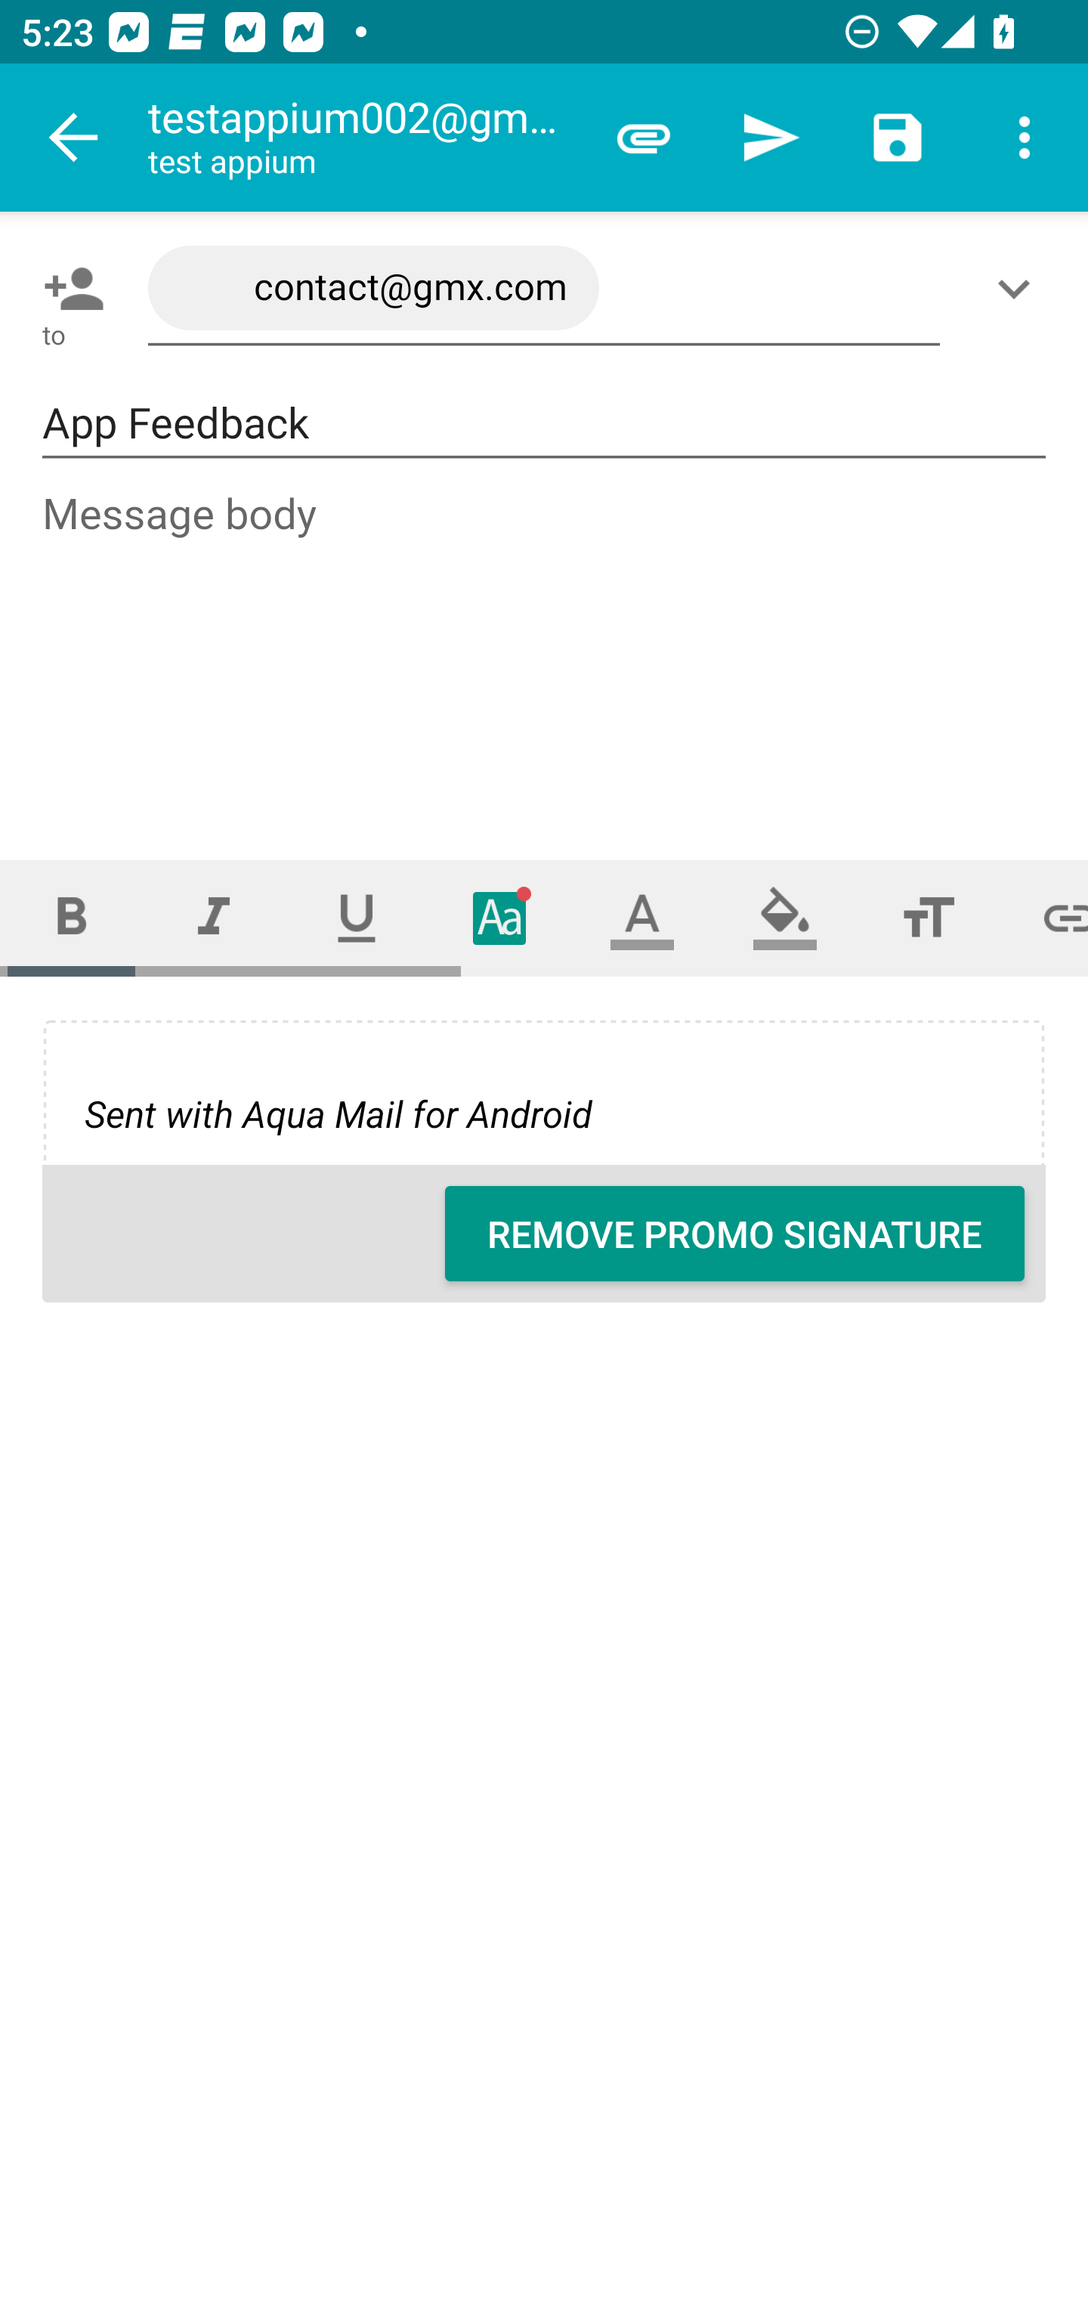 Image resolution: width=1088 pixels, height=2298 pixels. I want to click on testappium002@gmail.com test appium, so click(363, 138).